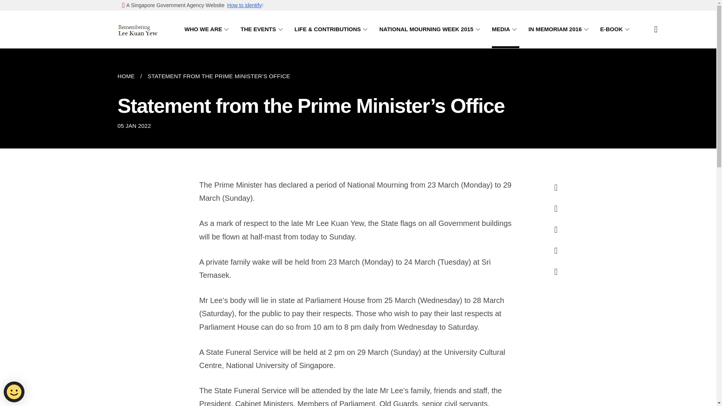 The image size is (722, 406). I want to click on IN MEMORIAM 2016, so click(560, 29).